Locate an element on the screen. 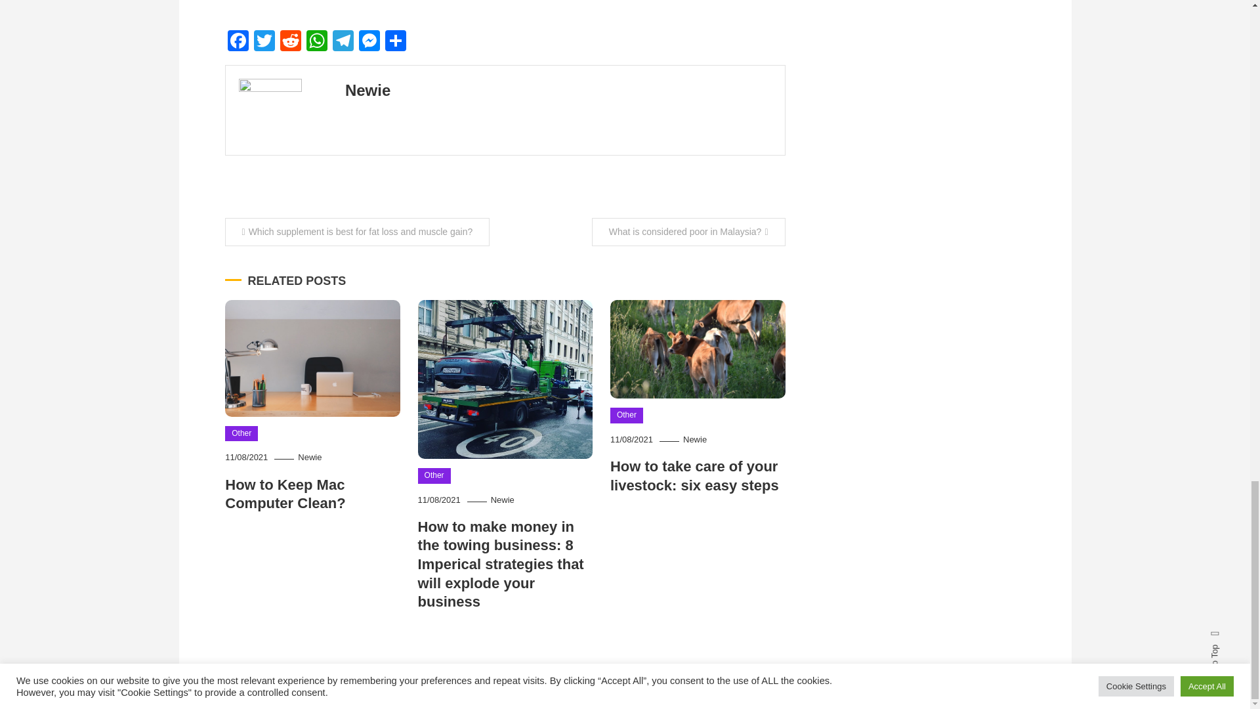 This screenshot has height=709, width=1260. Other is located at coordinates (434, 475).